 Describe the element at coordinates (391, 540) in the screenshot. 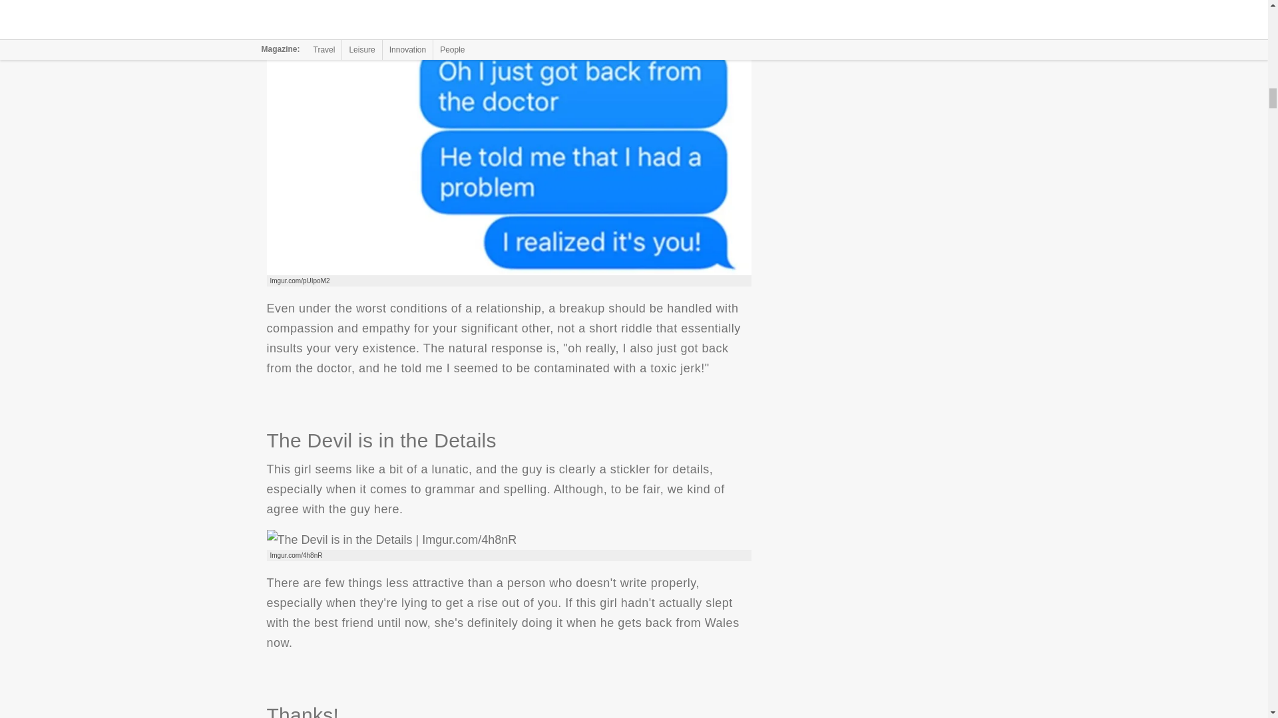

I see `The Devil is in the Details` at that location.